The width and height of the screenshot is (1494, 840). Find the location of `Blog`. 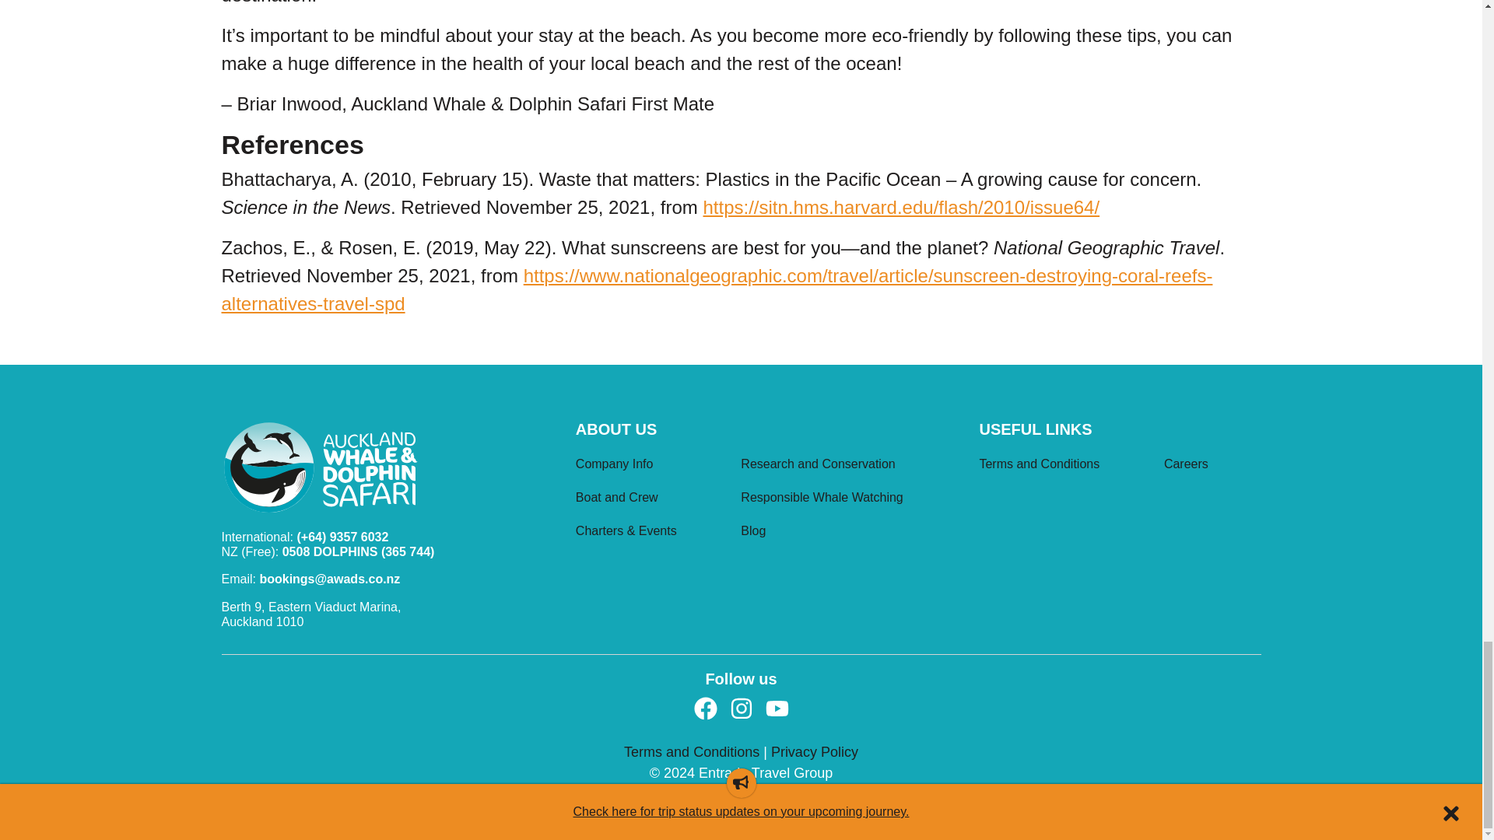

Blog is located at coordinates (848, 534).